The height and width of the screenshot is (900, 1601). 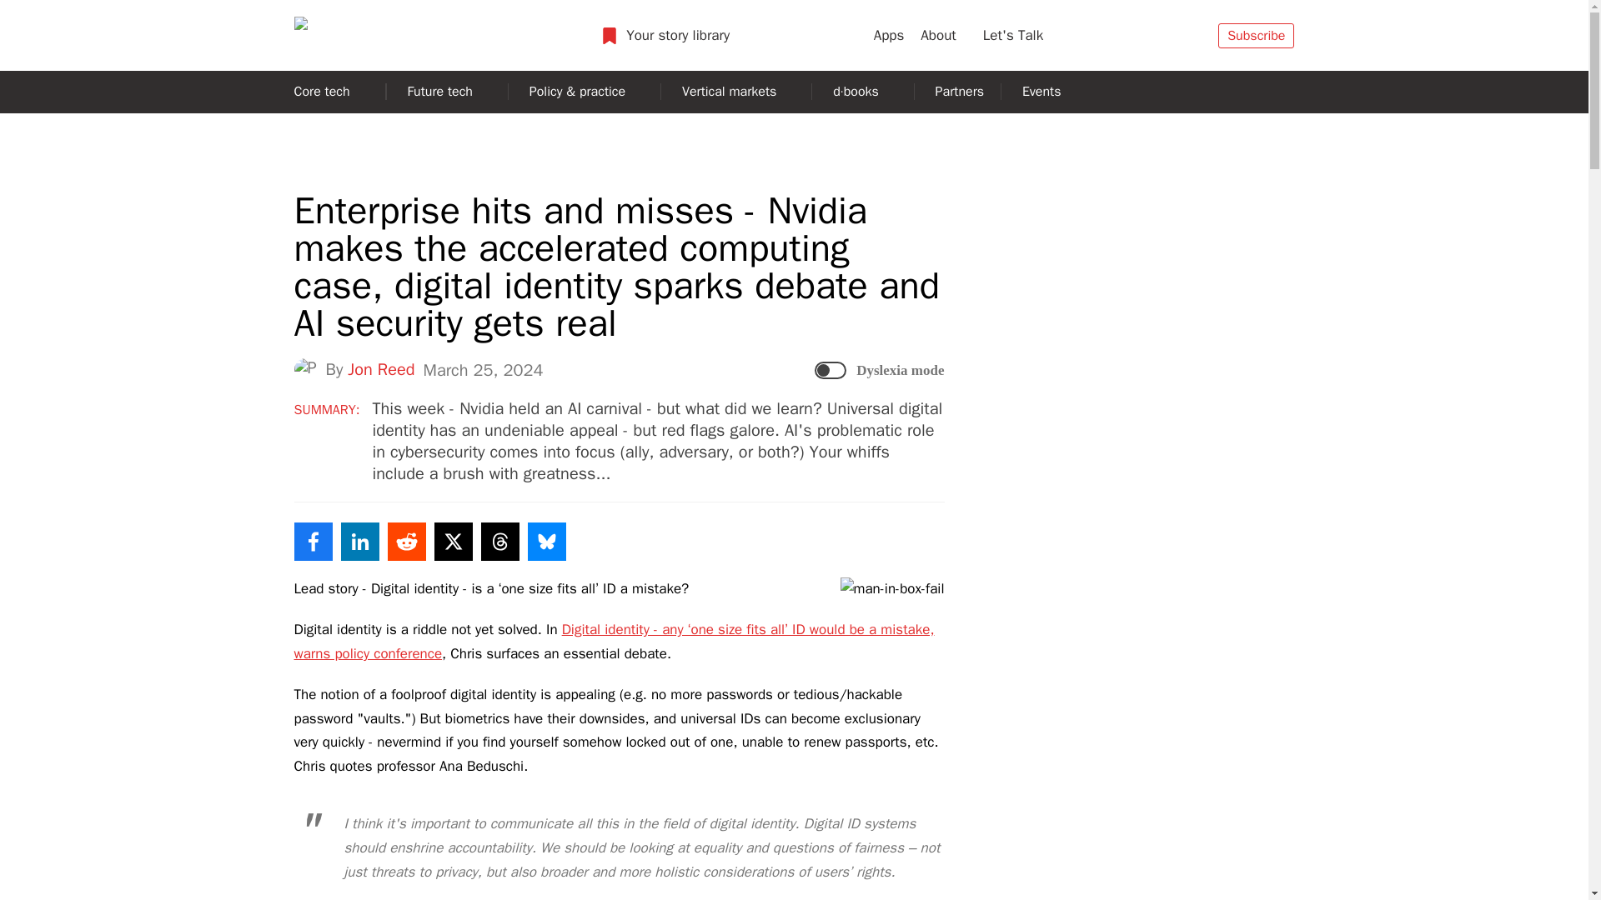 What do you see at coordinates (379, 35) in the screenshot?
I see `View user profile.` at bounding box center [379, 35].